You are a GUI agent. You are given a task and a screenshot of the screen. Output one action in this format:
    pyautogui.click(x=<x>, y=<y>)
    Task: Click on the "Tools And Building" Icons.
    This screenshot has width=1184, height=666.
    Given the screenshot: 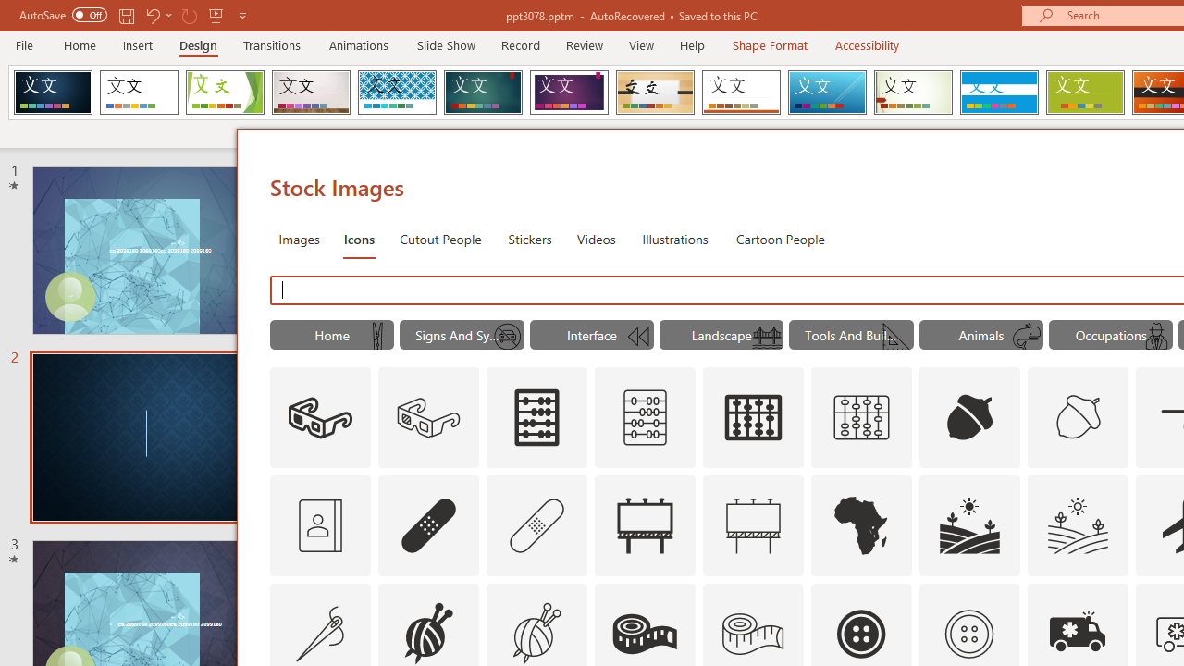 What is the action you would take?
    pyautogui.click(x=851, y=335)
    